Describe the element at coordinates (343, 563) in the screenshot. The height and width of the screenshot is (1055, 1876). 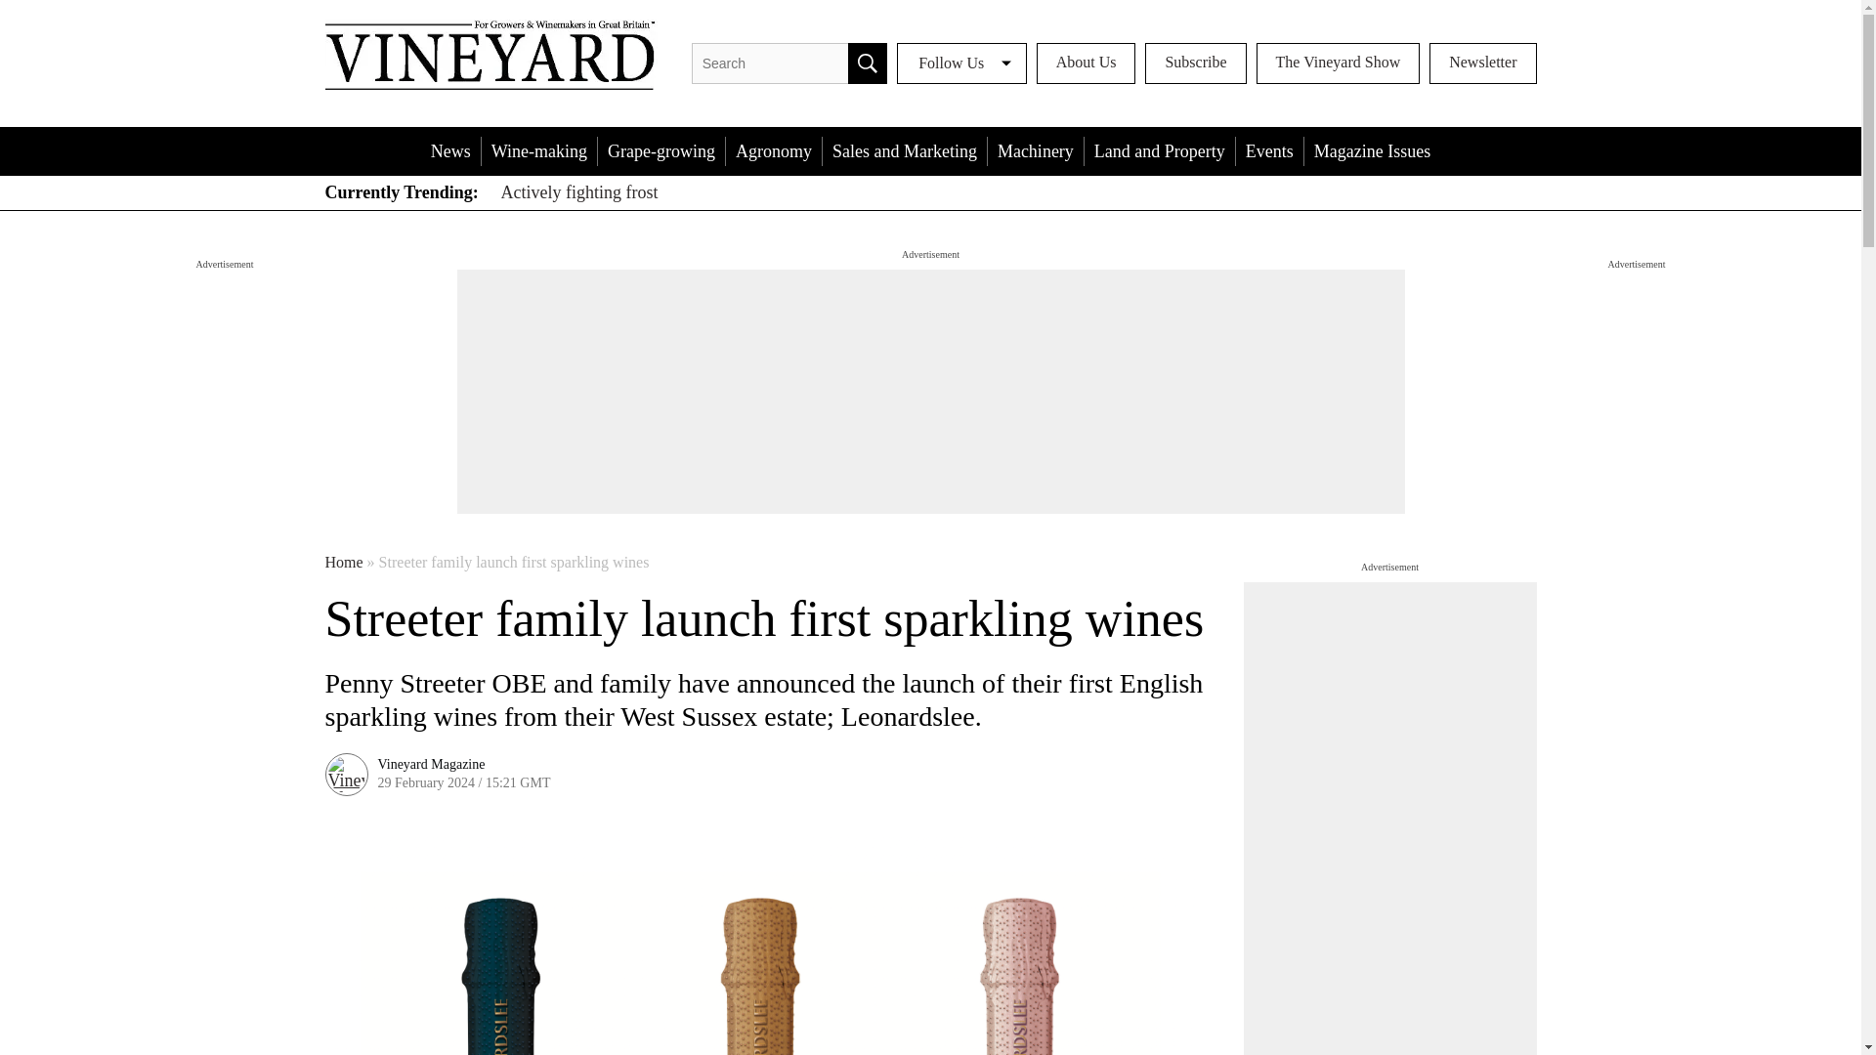
I see `Home` at that location.